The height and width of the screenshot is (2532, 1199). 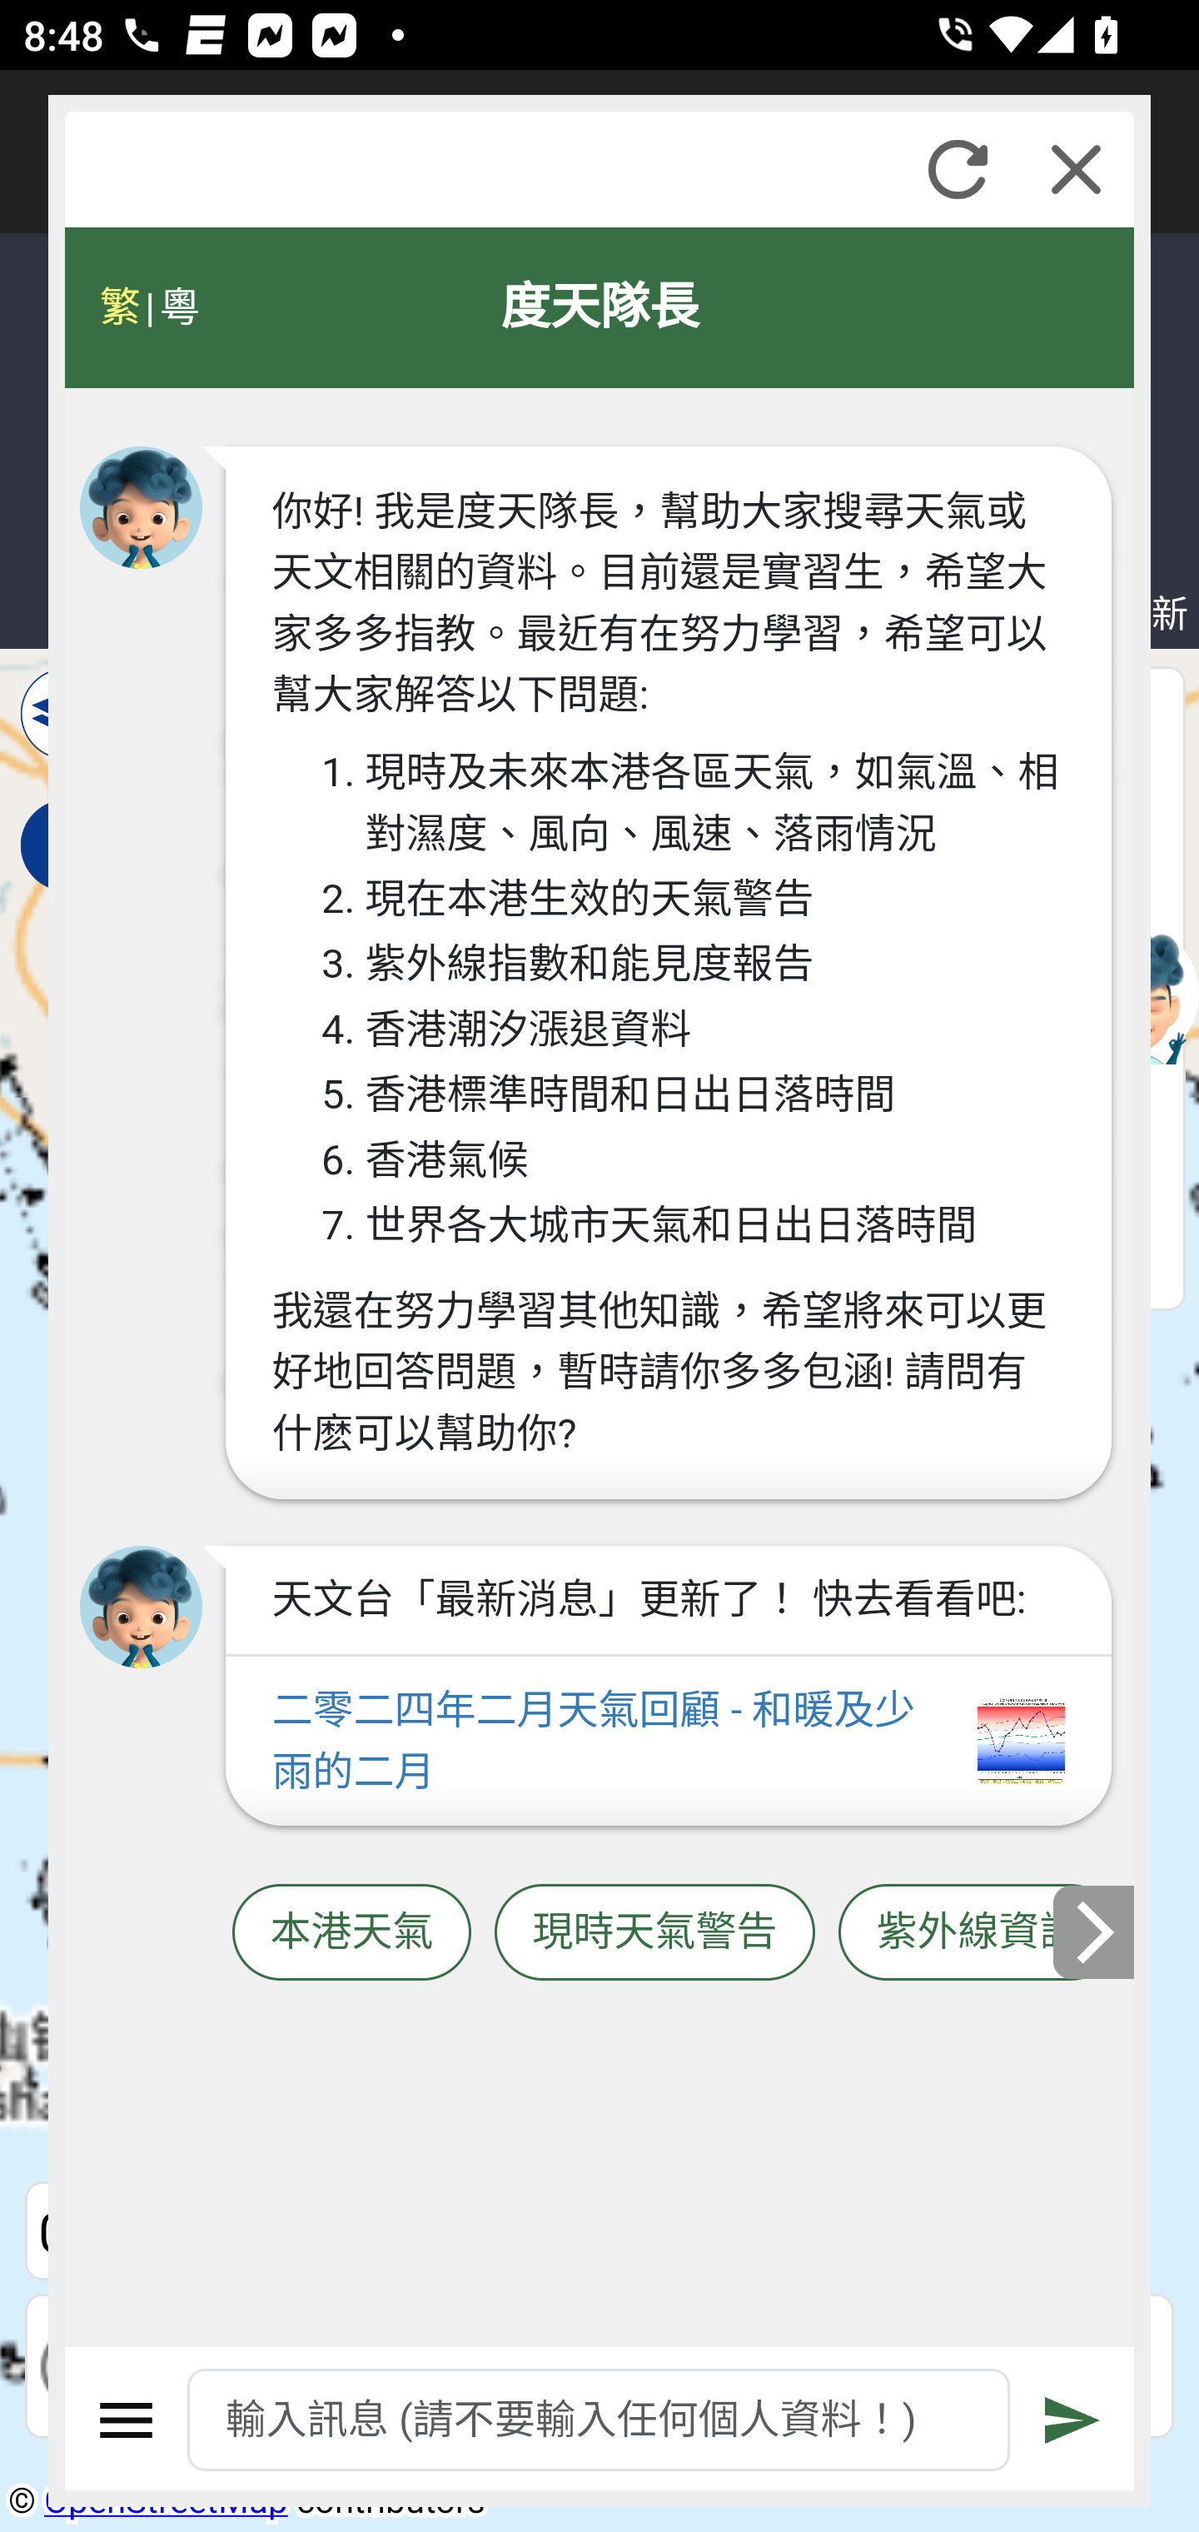 What do you see at coordinates (958, 169) in the screenshot?
I see `重新整理` at bounding box center [958, 169].